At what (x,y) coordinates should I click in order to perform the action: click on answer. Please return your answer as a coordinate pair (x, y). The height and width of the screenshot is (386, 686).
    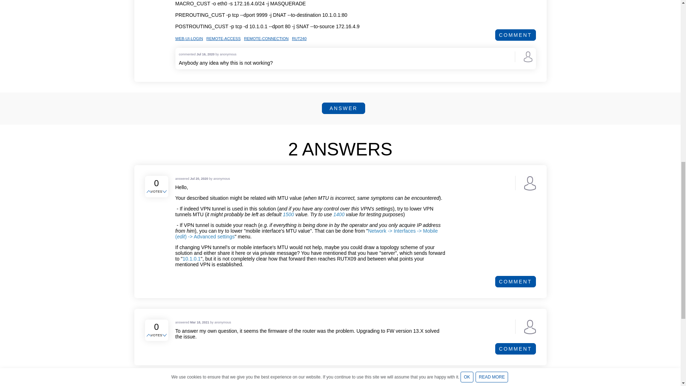
    Looking at the image, I should click on (343, 108).